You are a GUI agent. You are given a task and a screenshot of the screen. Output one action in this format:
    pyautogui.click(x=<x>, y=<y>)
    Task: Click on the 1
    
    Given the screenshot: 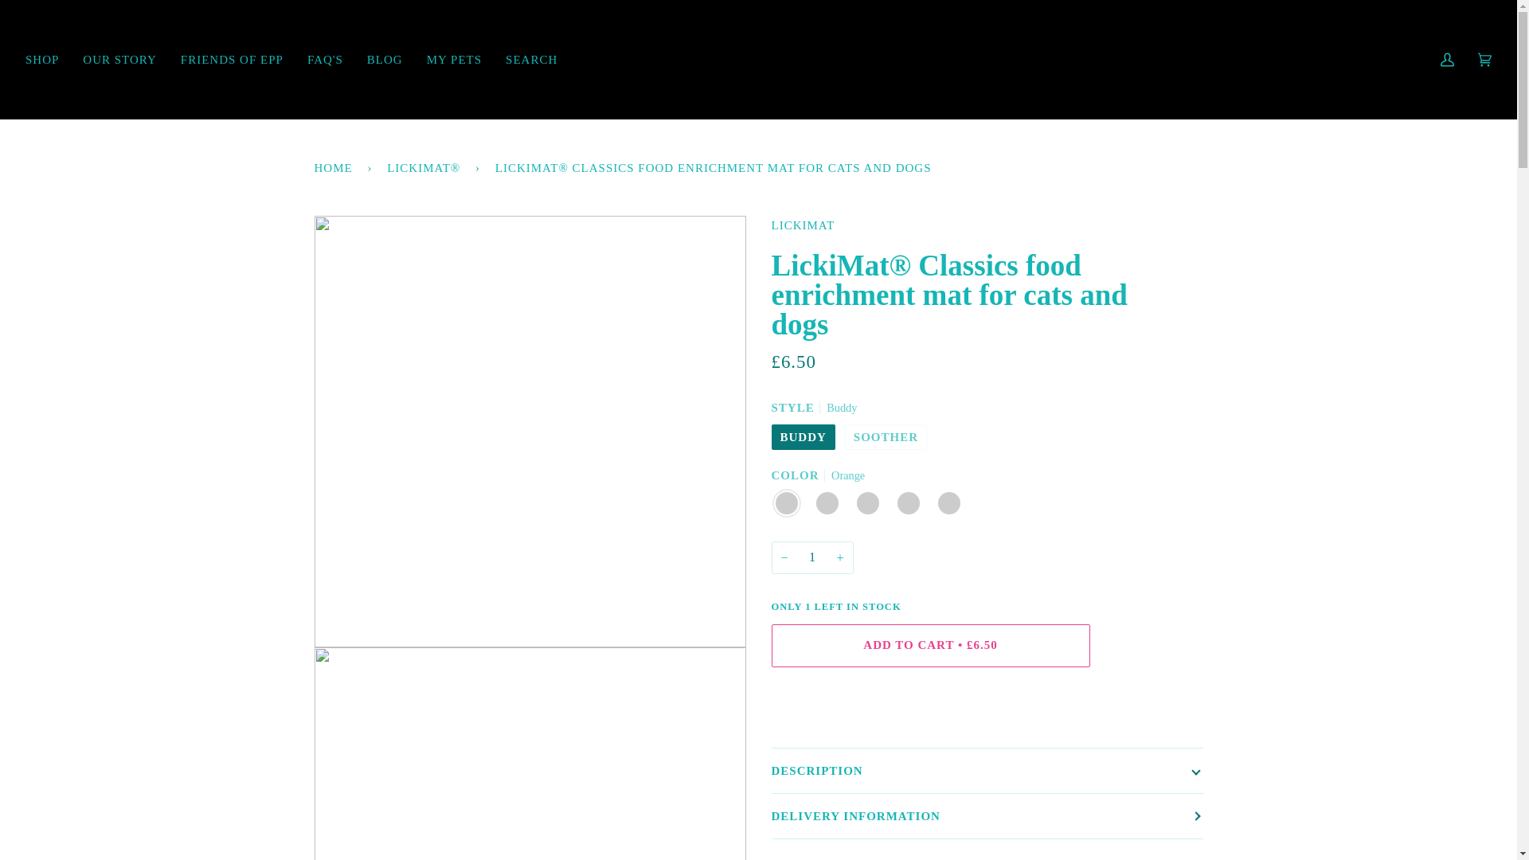 What is the action you would take?
    pyautogui.click(x=811, y=557)
    